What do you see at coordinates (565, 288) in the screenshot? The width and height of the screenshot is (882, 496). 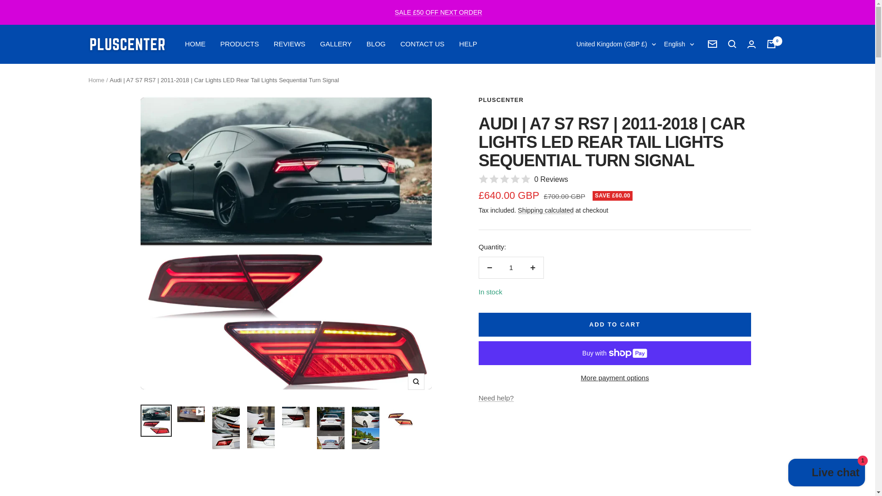 I see `AZ` at bounding box center [565, 288].